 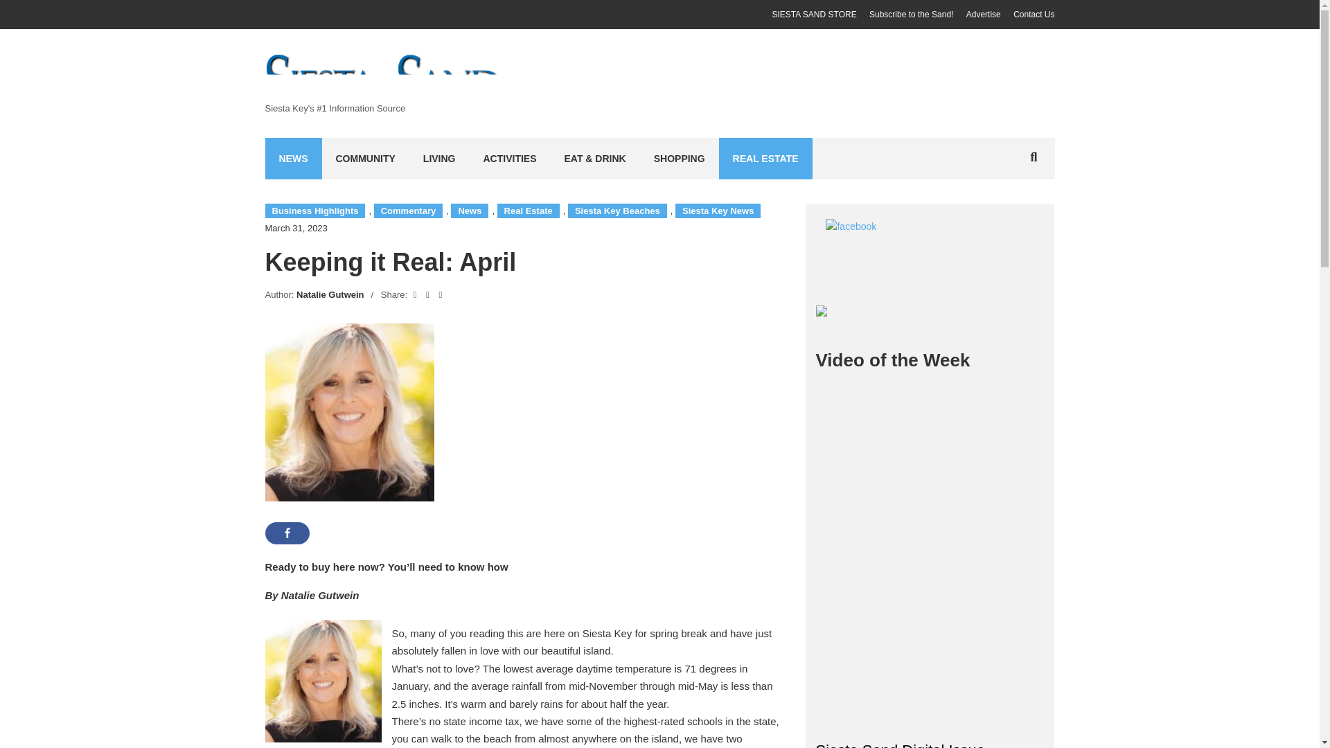 What do you see at coordinates (1034, 15) in the screenshot?
I see `Contact Us` at bounding box center [1034, 15].